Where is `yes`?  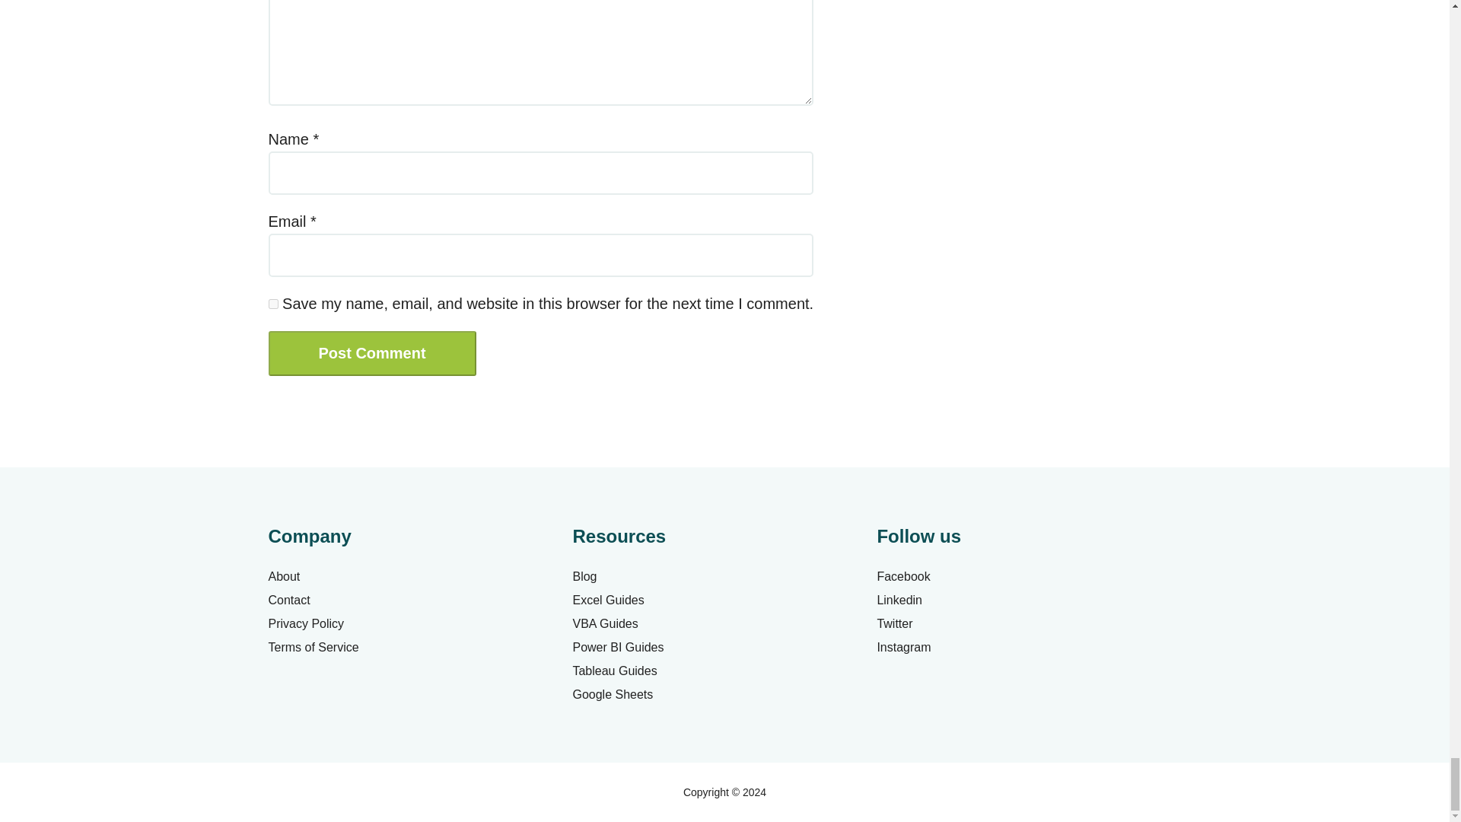 yes is located at coordinates (272, 304).